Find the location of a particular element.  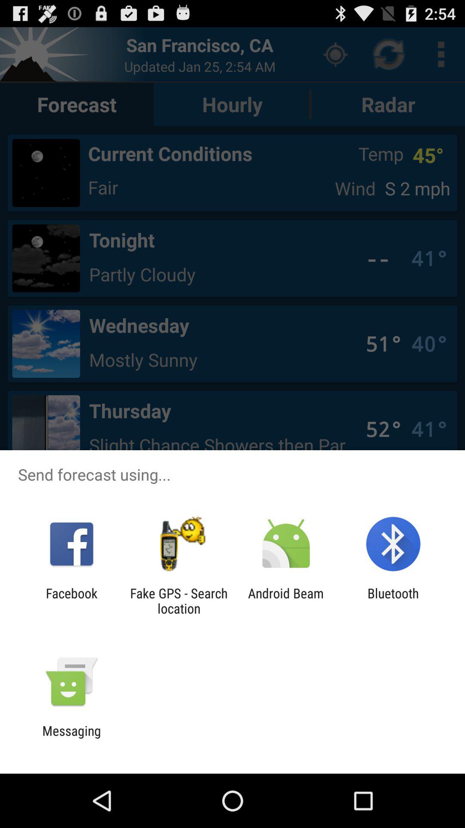

press the app next to the android beam app is located at coordinates (179, 601).